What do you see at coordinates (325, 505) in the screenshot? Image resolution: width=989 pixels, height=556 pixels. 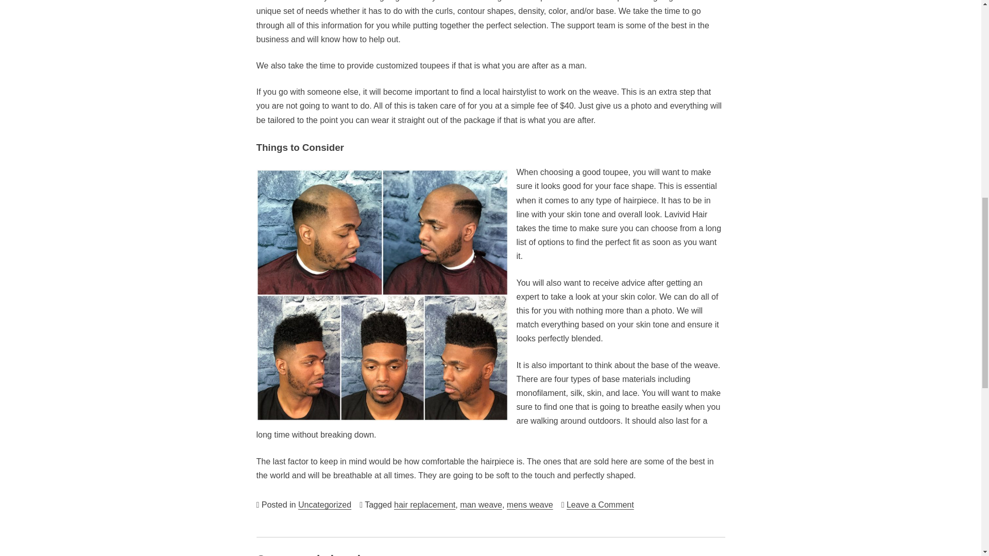 I see `hair replacement` at bounding box center [325, 505].